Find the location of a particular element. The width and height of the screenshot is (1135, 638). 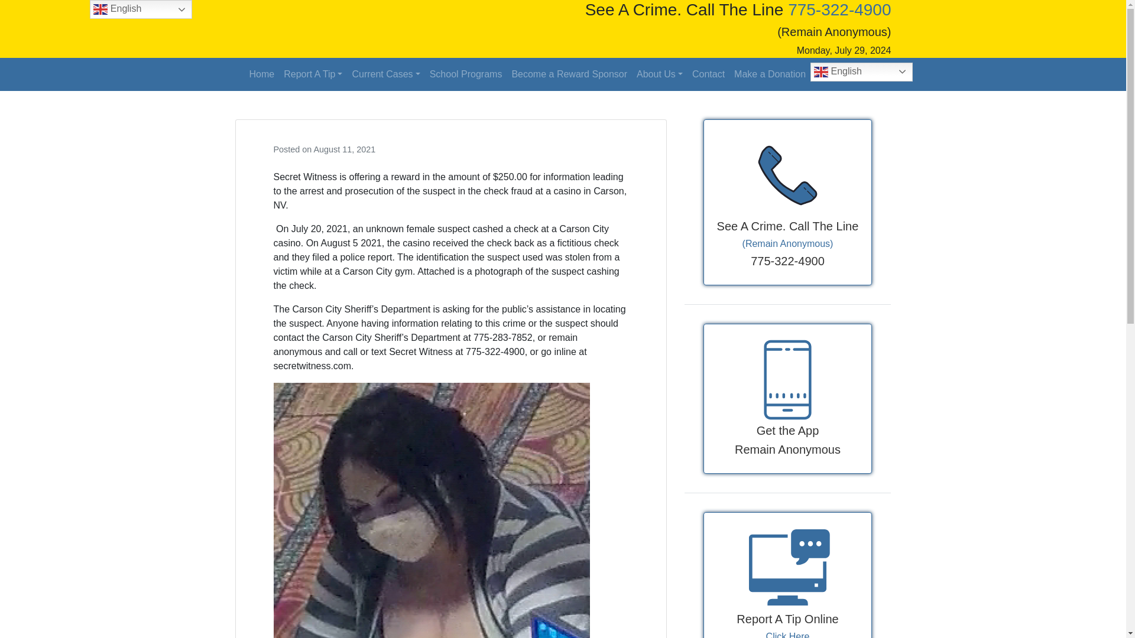

Current Cases is located at coordinates (385, 74).